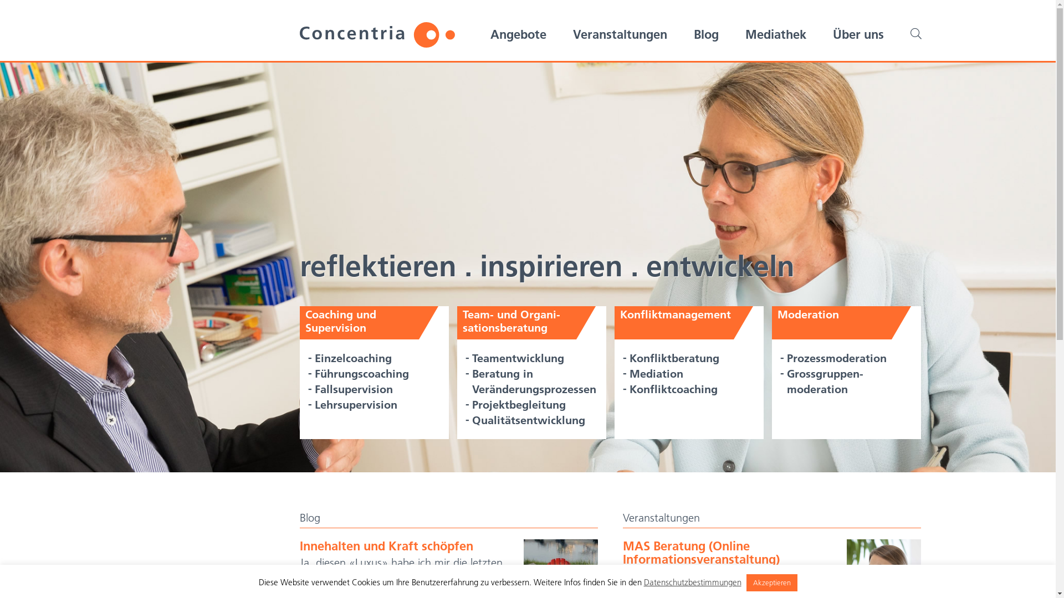  What do you see at coordinates (518, 358) in the screenshot?
I see `Teamentwicklung` at bounding box center [518, 358].